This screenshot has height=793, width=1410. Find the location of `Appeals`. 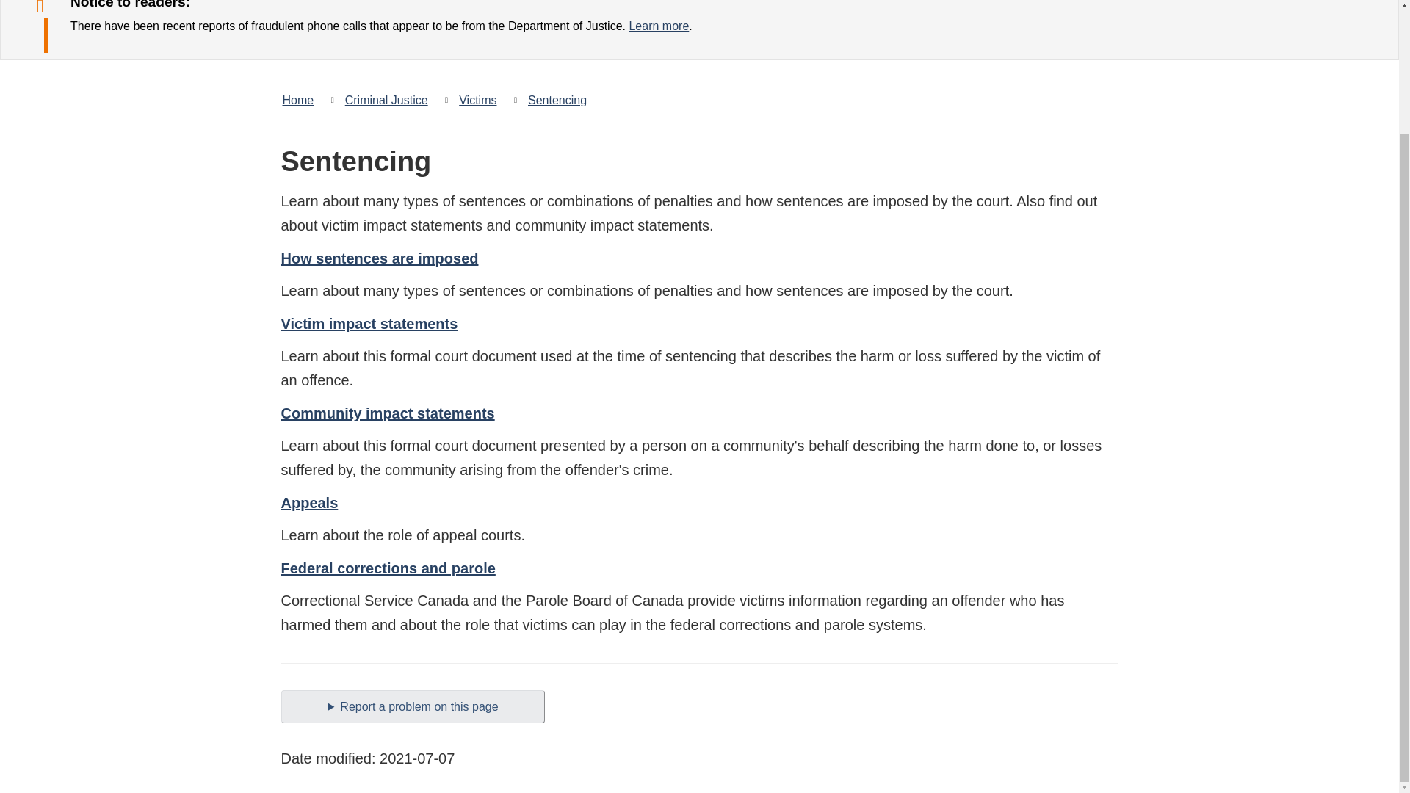

Appeals is located at coordinates (309, 502).